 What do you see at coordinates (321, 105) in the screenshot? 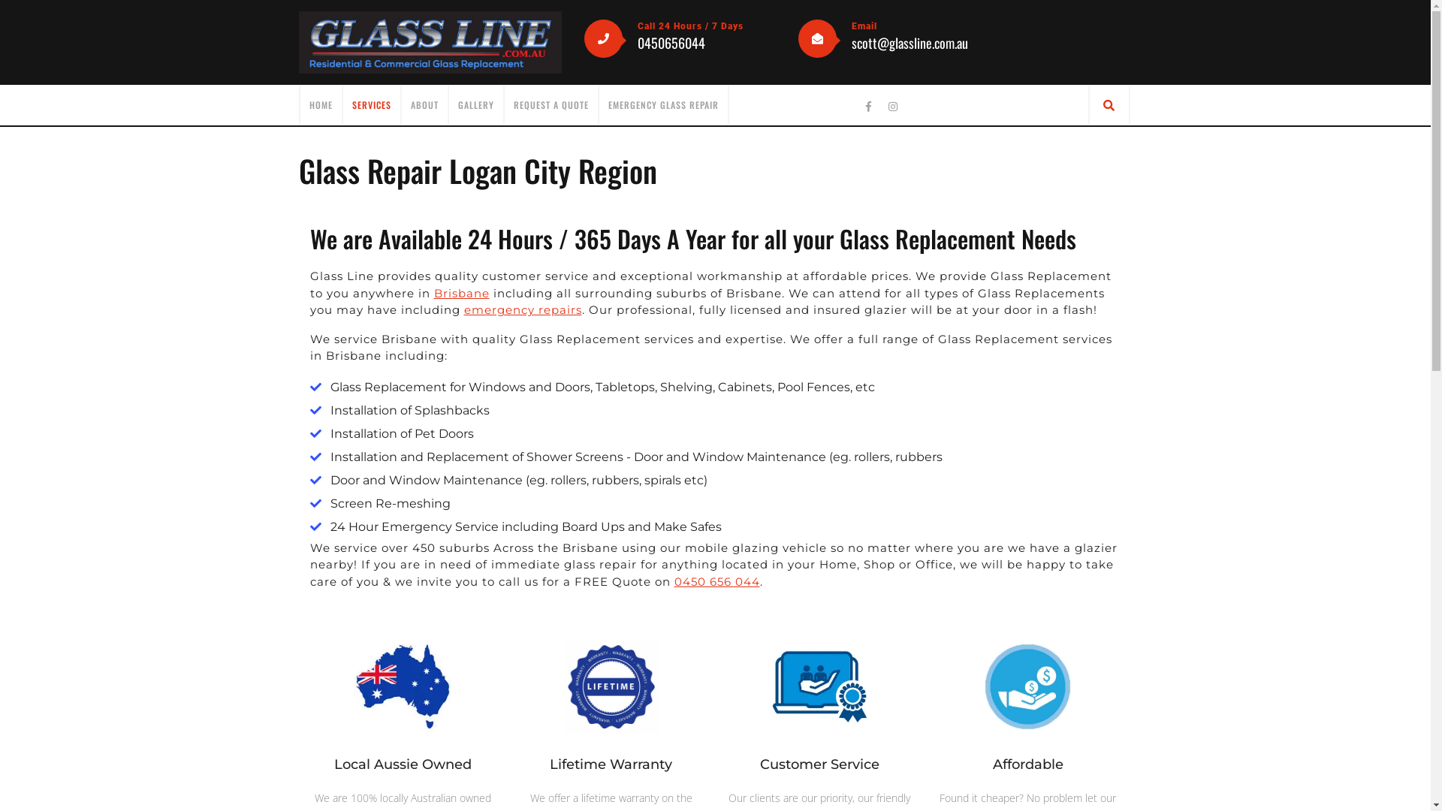
I see `HOME` at bounding box center [321, 105].